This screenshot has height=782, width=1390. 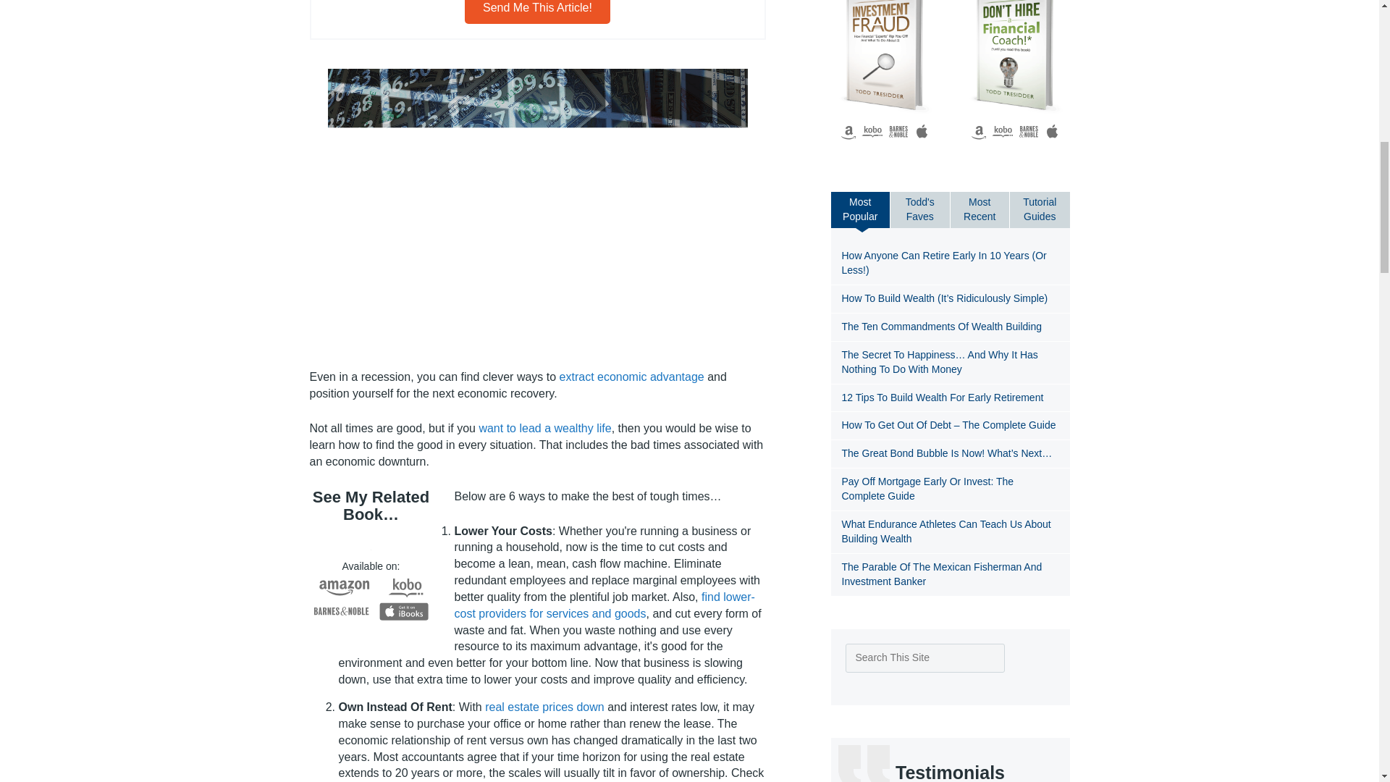 I want to click on Kobo, so click(x=407, y=589).